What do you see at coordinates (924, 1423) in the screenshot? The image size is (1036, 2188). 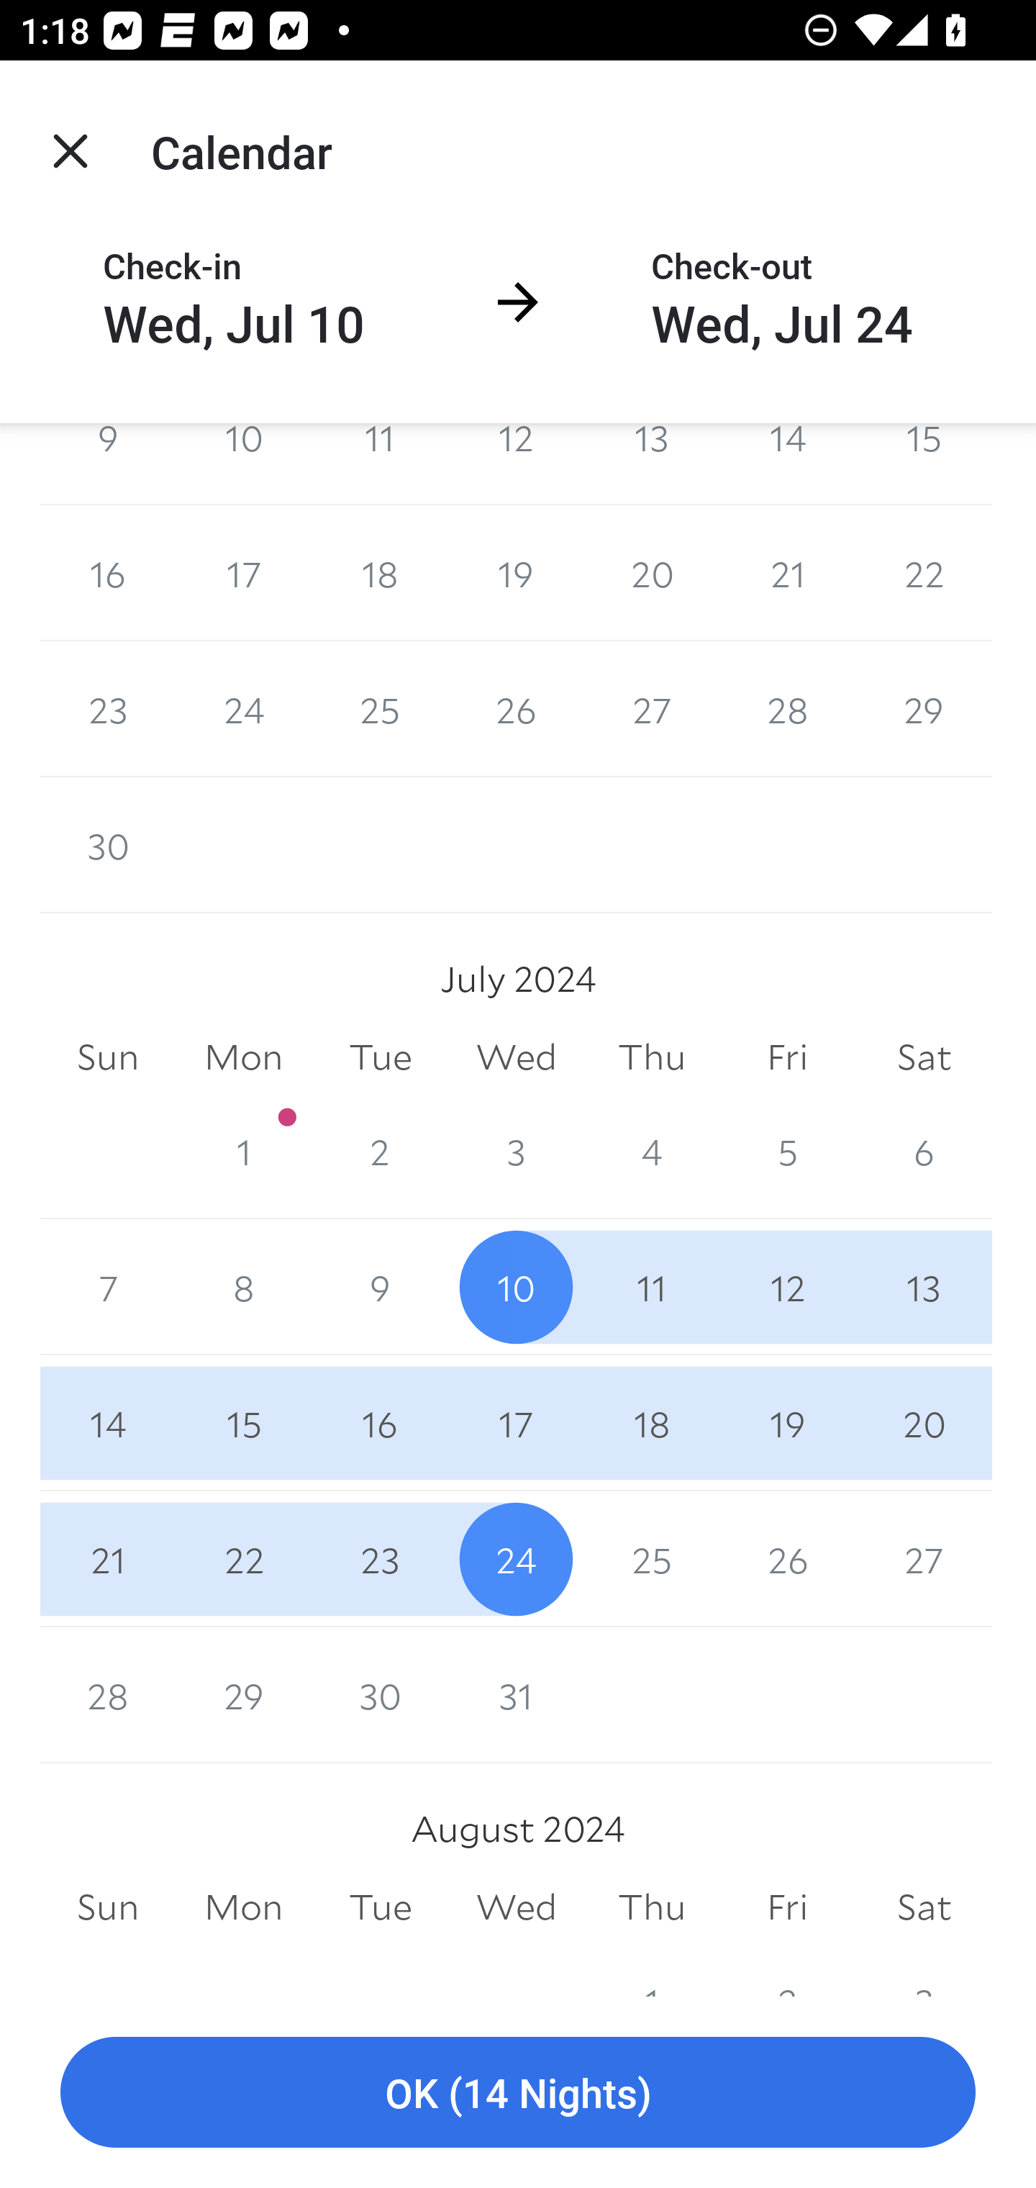 I see `20 20 July 2024` at bounding box center [924, 1423].